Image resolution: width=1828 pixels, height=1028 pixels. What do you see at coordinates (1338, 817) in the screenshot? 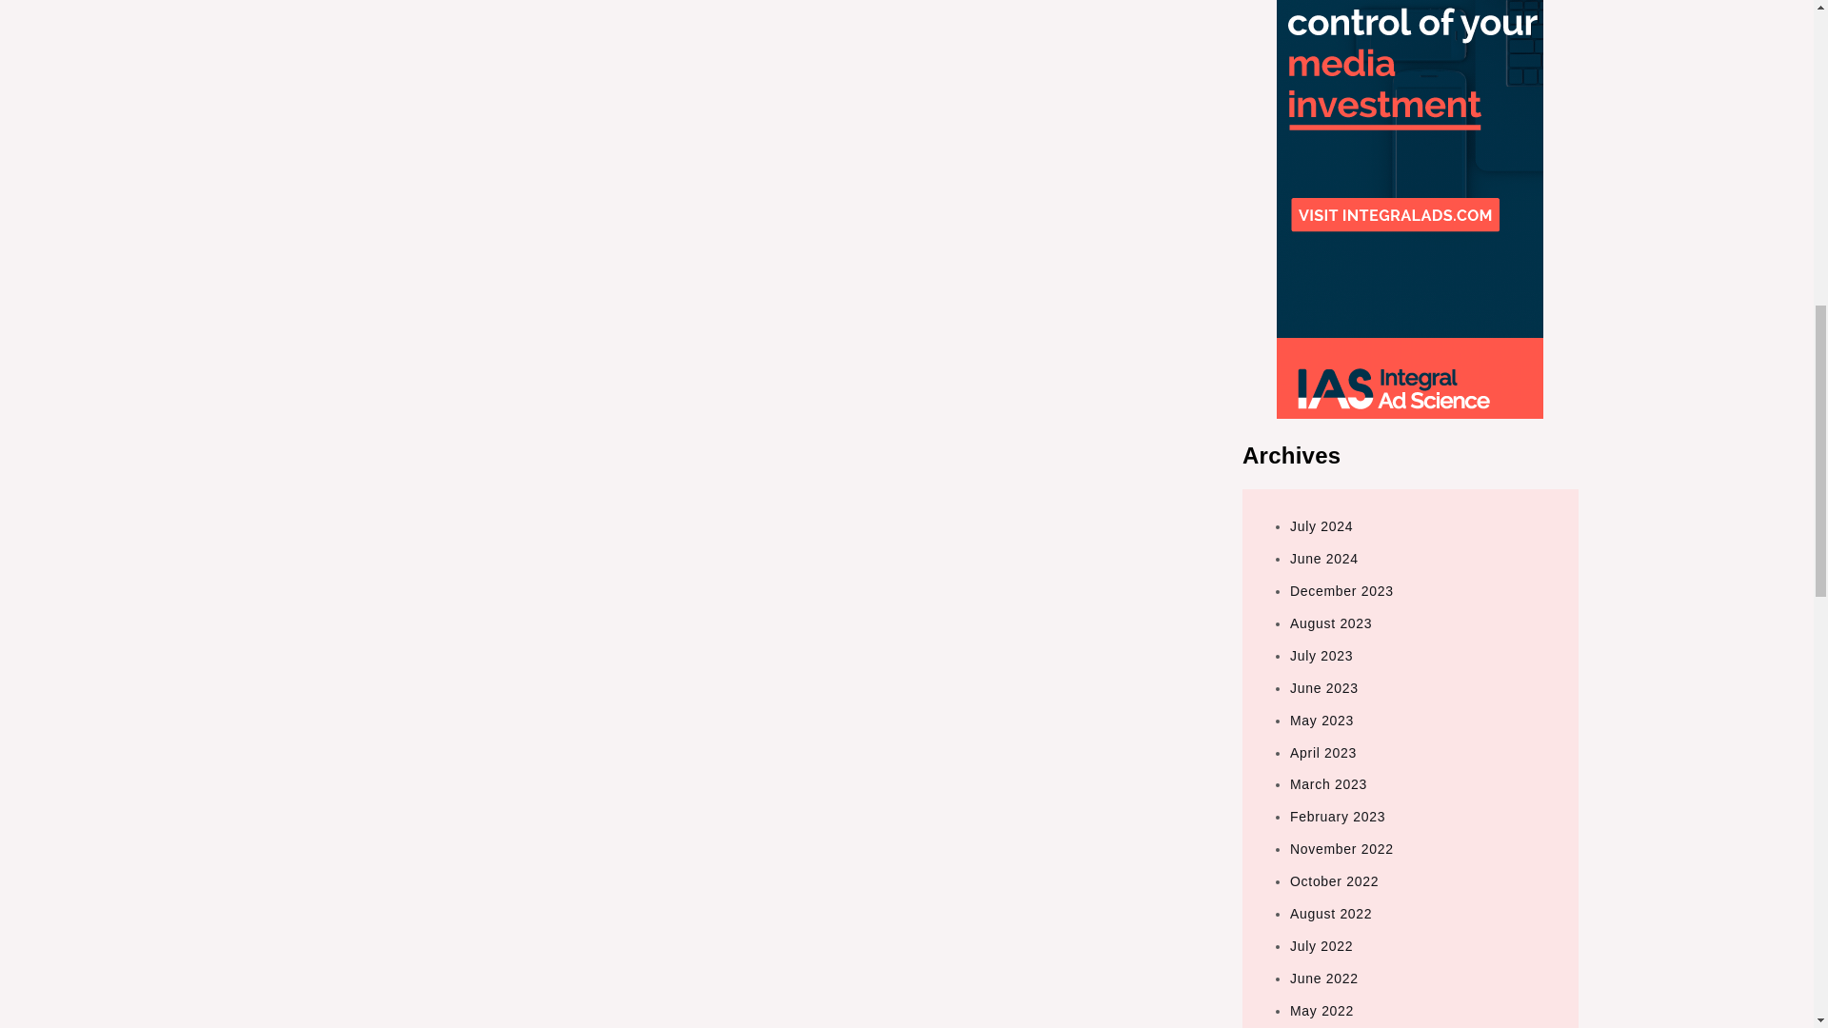
I see `February 2023` at bounding box center [1338, 817].